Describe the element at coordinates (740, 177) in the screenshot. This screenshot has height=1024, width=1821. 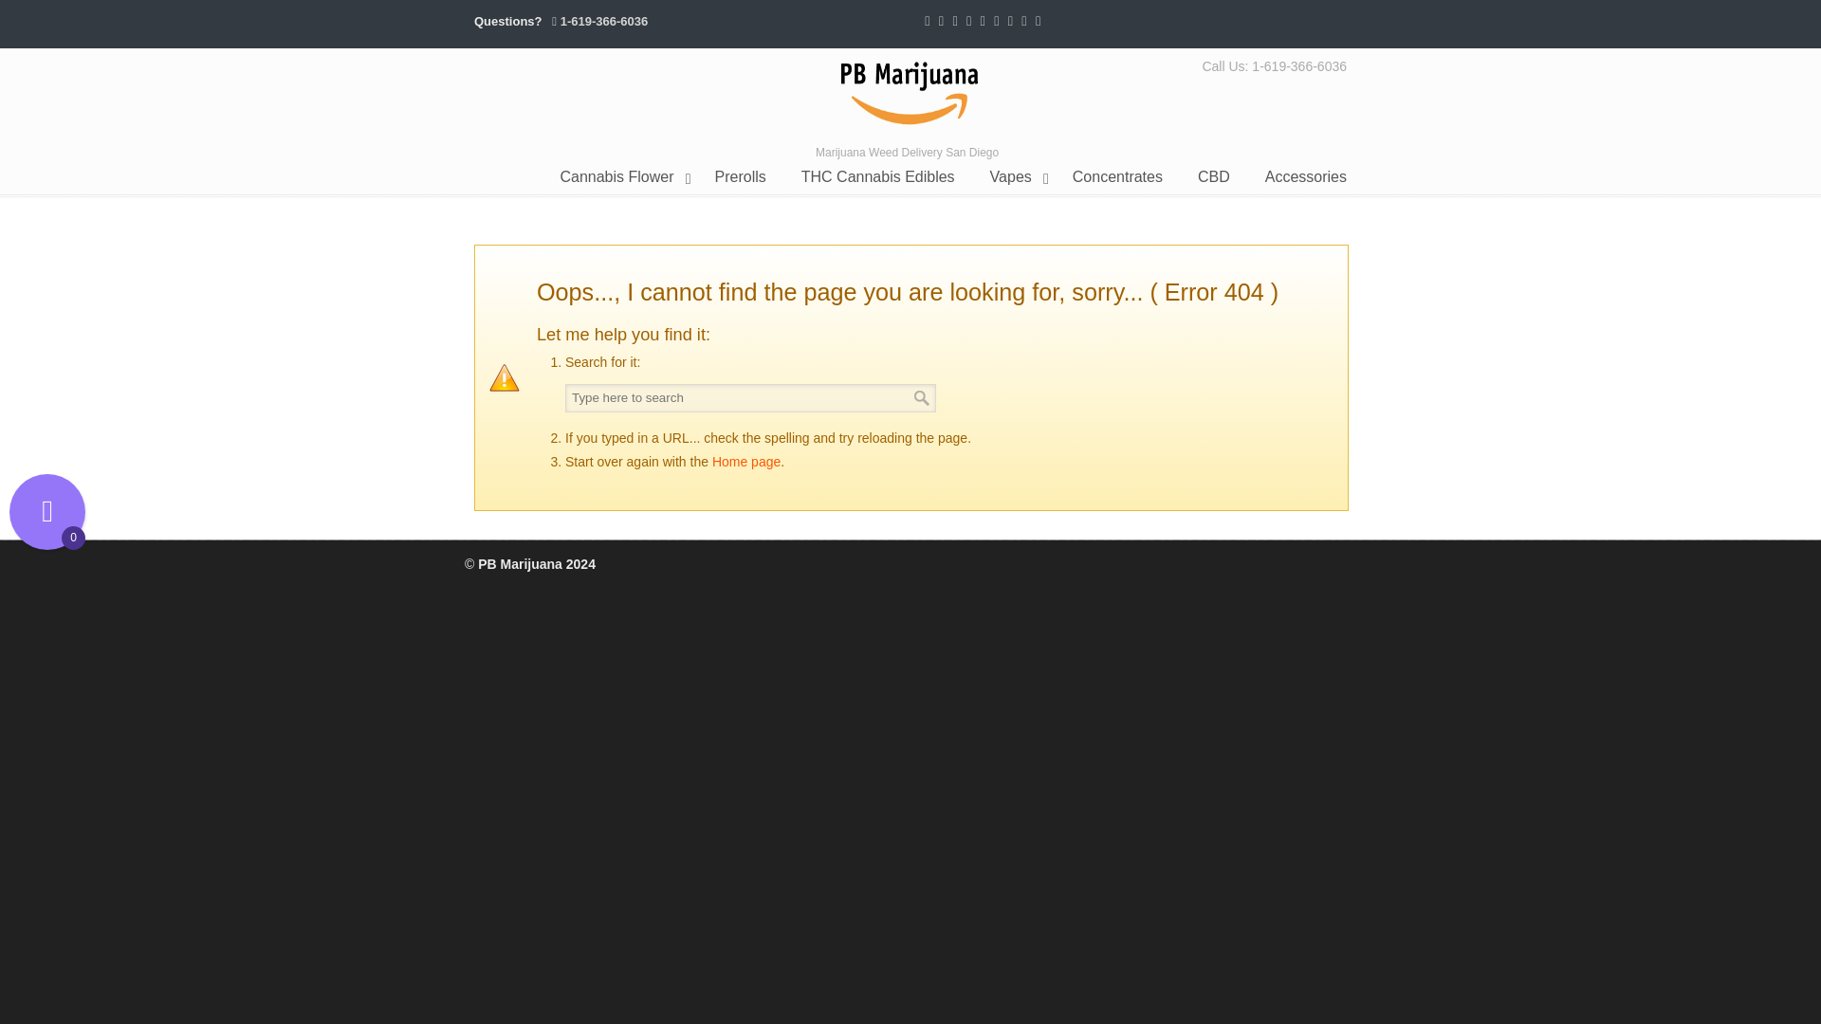
I see `Prerolls` at that location.